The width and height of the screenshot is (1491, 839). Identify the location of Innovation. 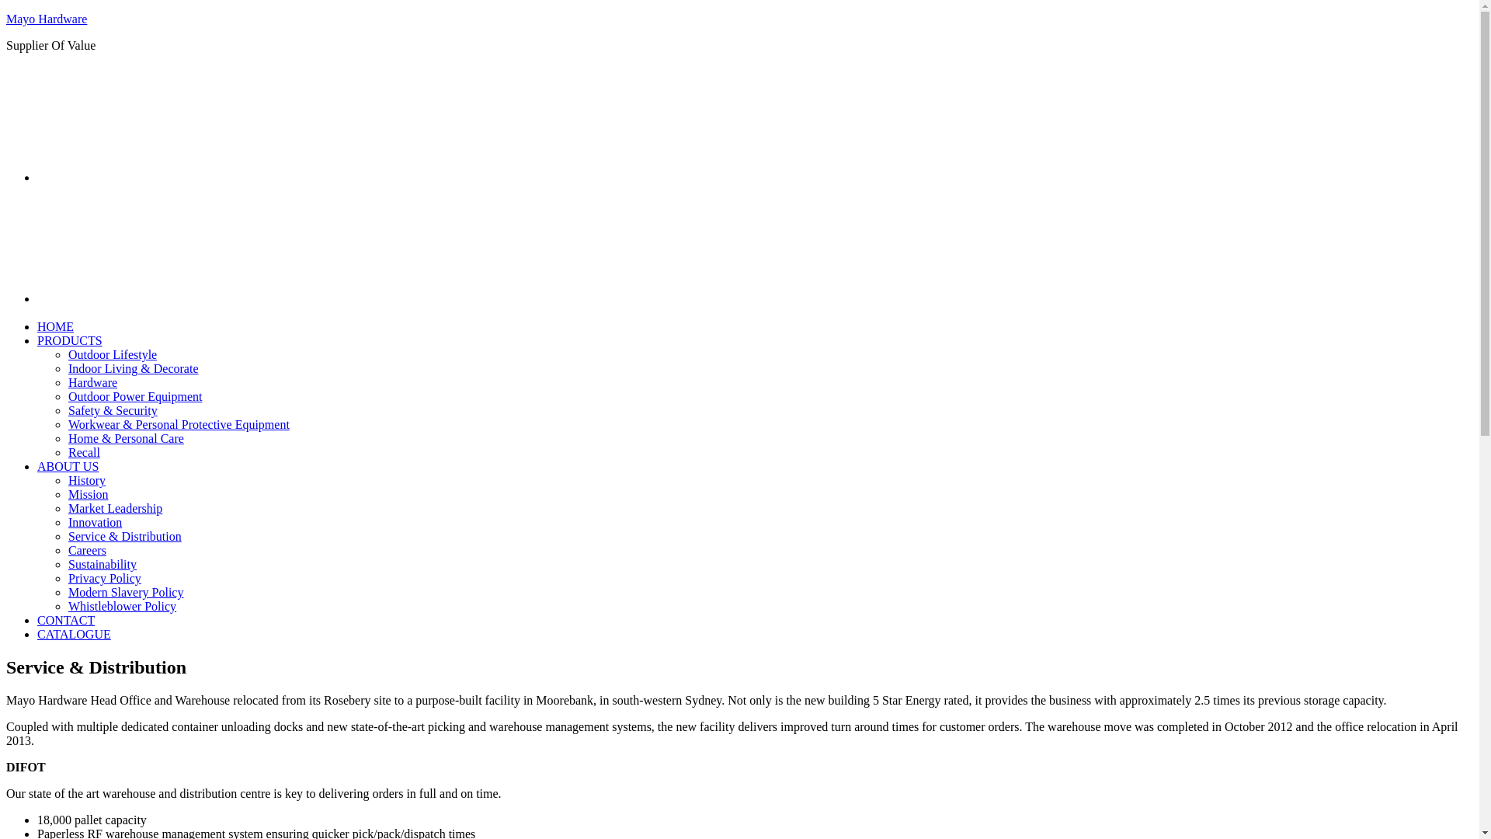
(95, 522).